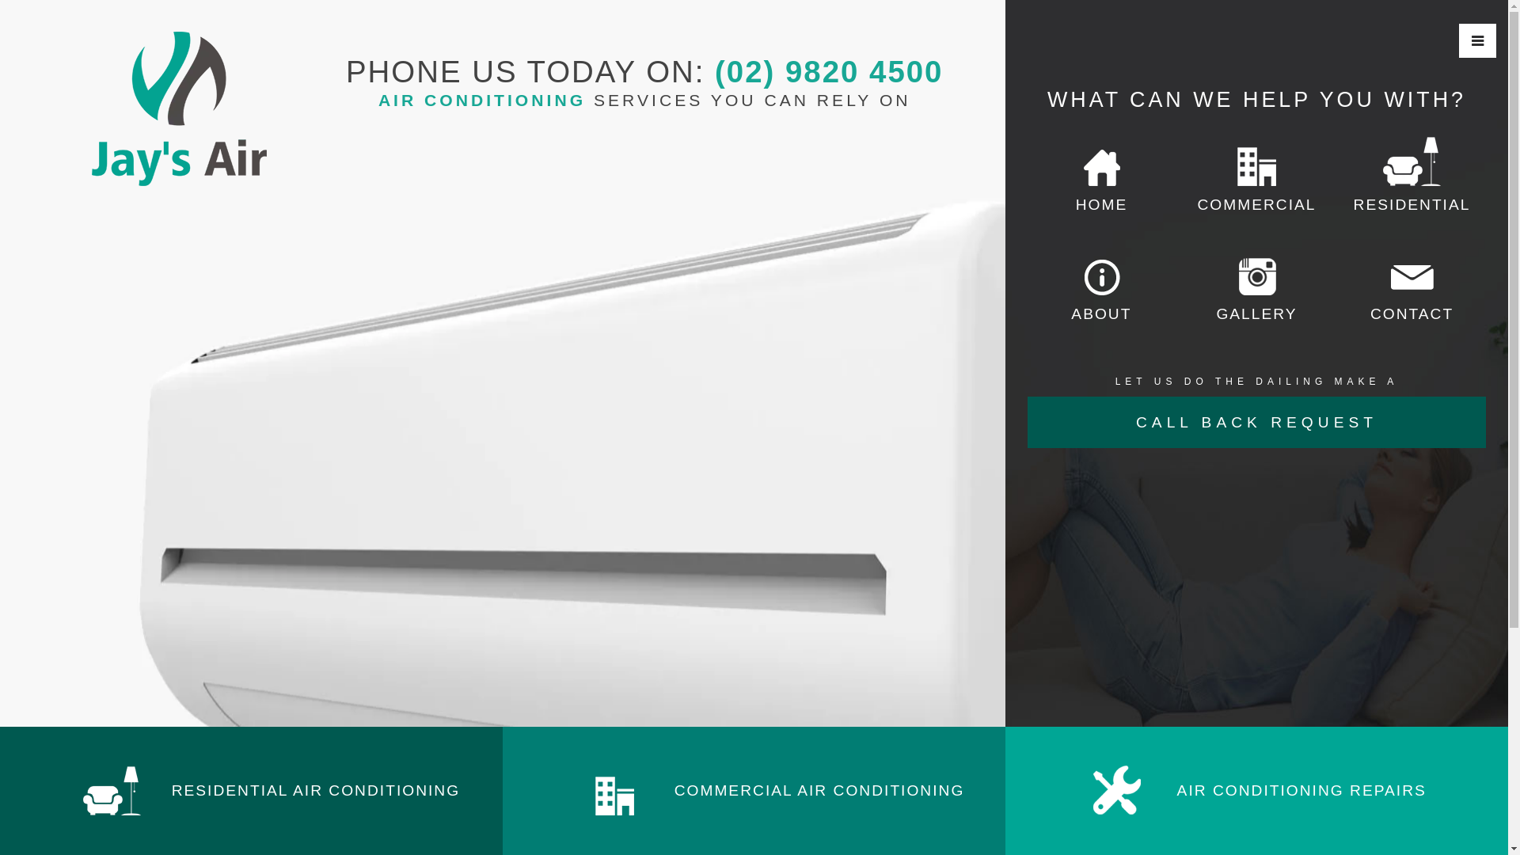 This screenshot has height=855, width=1520. What do you see at coordinates (754, 790) in the screenshot?
I see `COMMERCIAL AIR CONDITIONING` at bounding box center [754, 790].